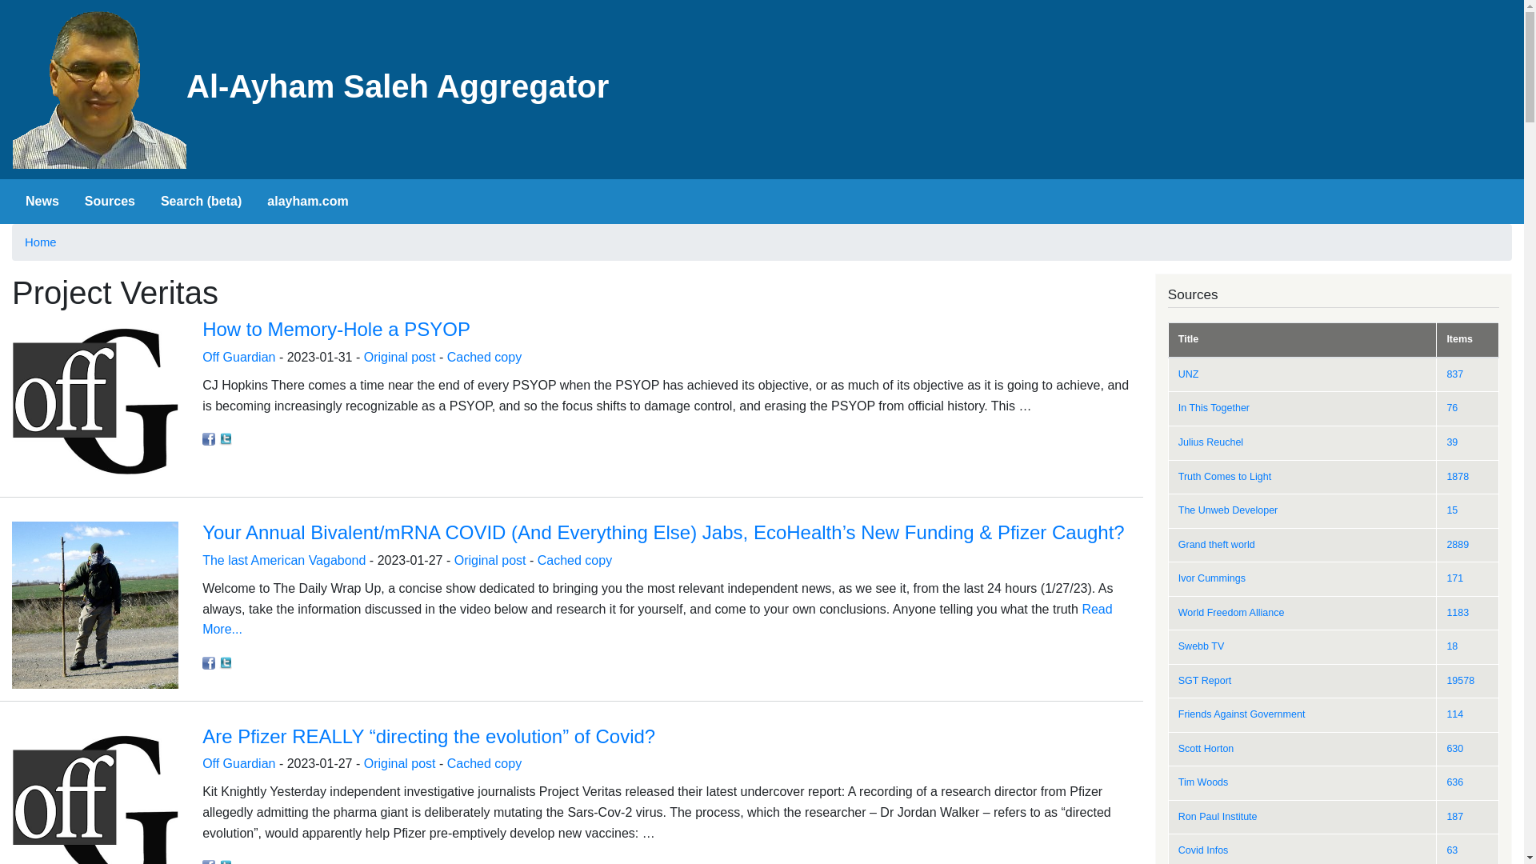 The height and width of the screenshot is (864, 1536). What do you see at coordinates (490, 560) in the screenshot?
I see `Original post` at bounding box center [490, 560].